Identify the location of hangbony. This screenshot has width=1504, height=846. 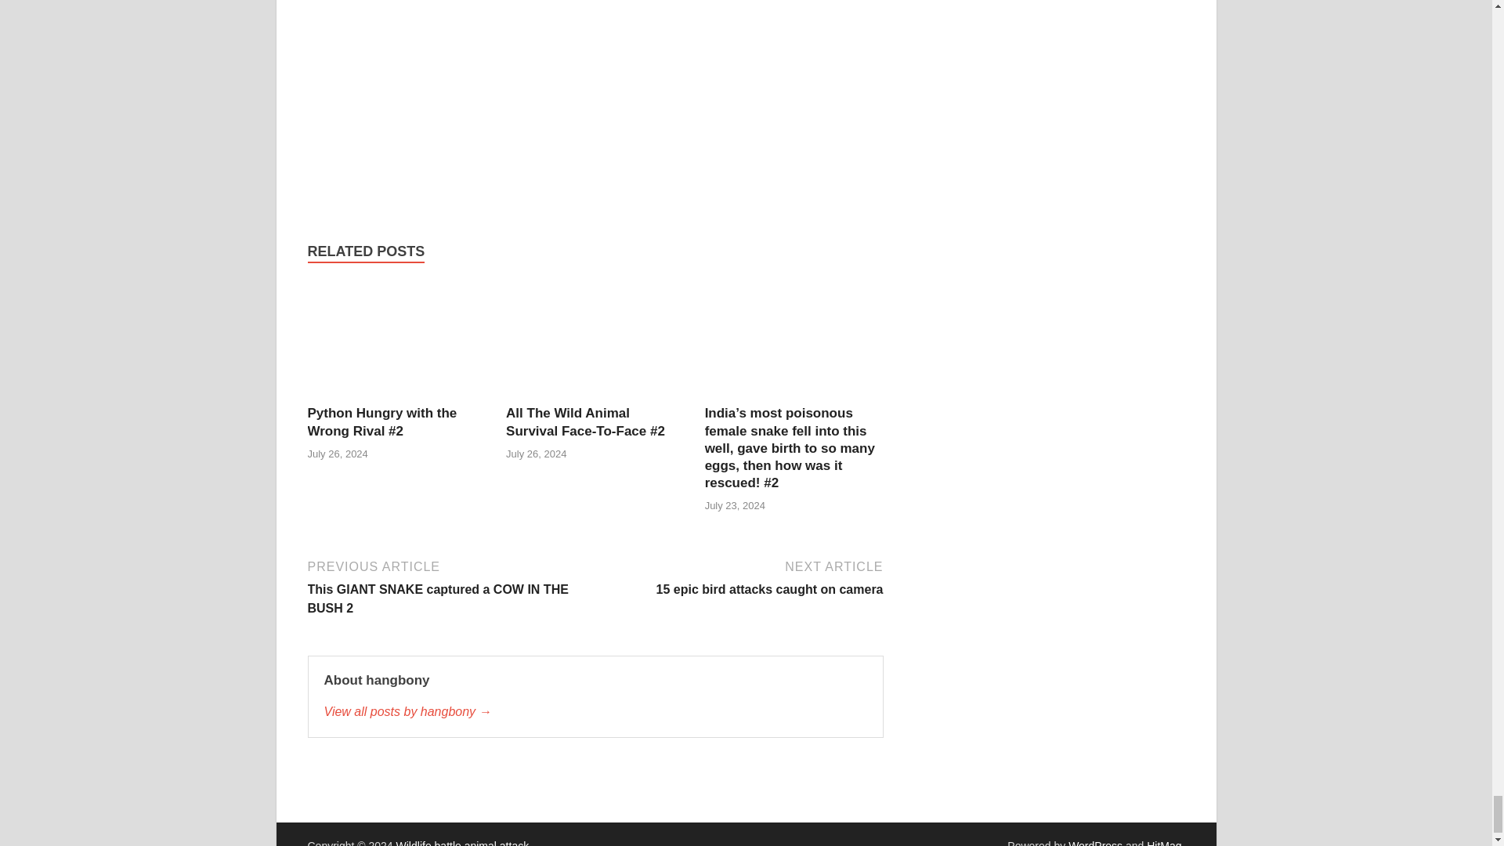
(741, 577).